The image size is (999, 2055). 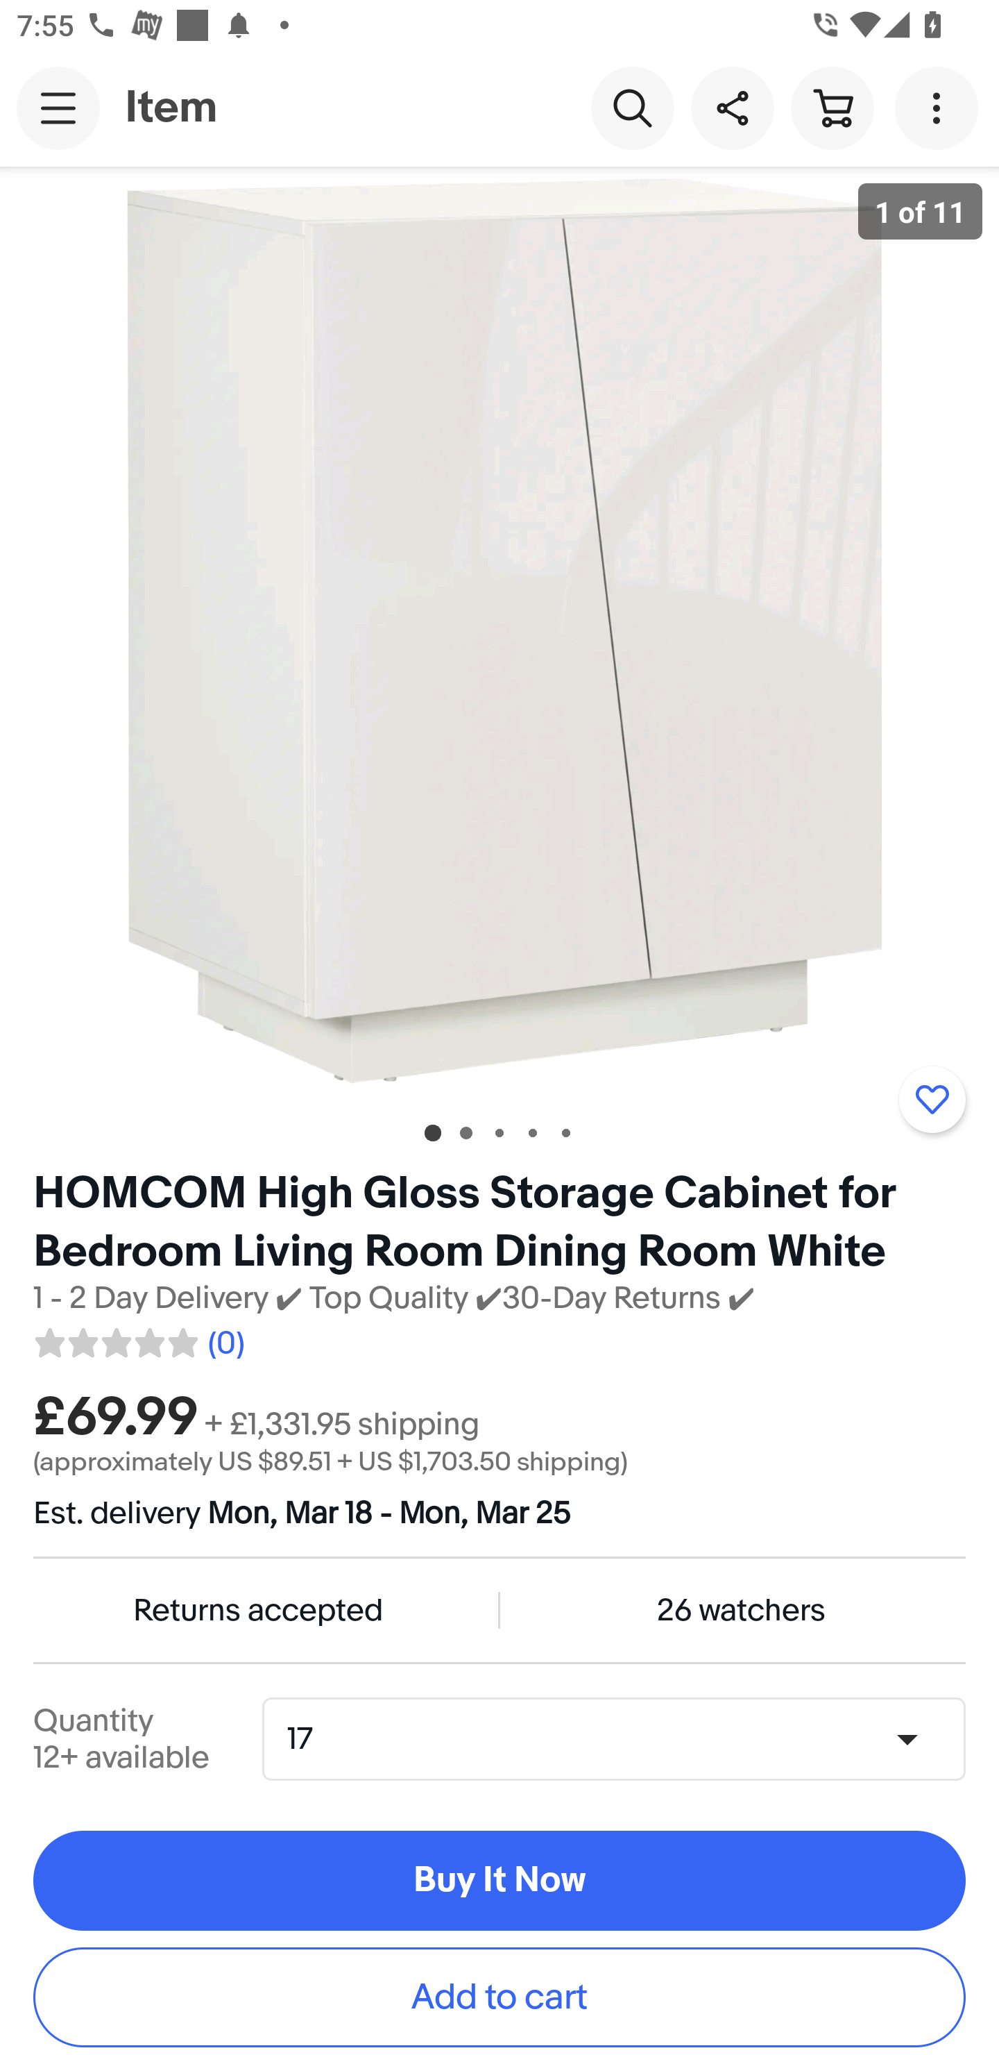 What do you see at coordinates (941, 107) in the screenshot?
I see `More options` at bounding box center [941, 107].